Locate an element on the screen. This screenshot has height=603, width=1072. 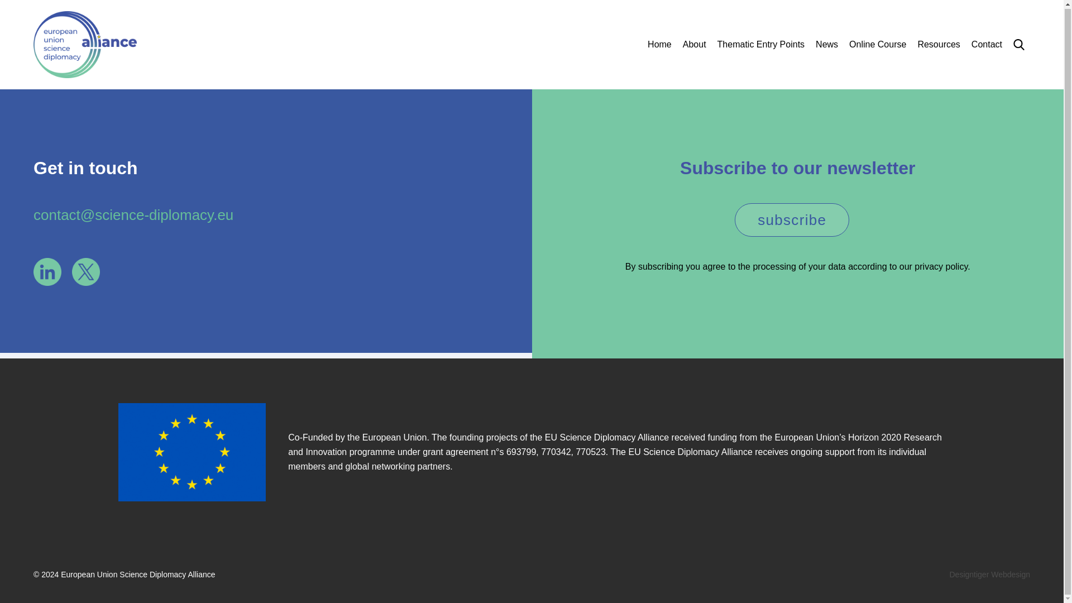
Resources is located at coordinates (938, 44).